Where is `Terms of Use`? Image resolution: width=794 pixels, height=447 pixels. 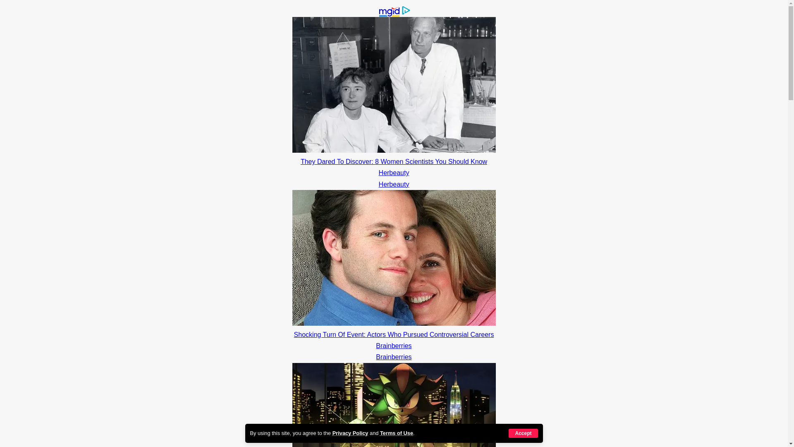
Terms of Use is located at coordinates (396, 433).